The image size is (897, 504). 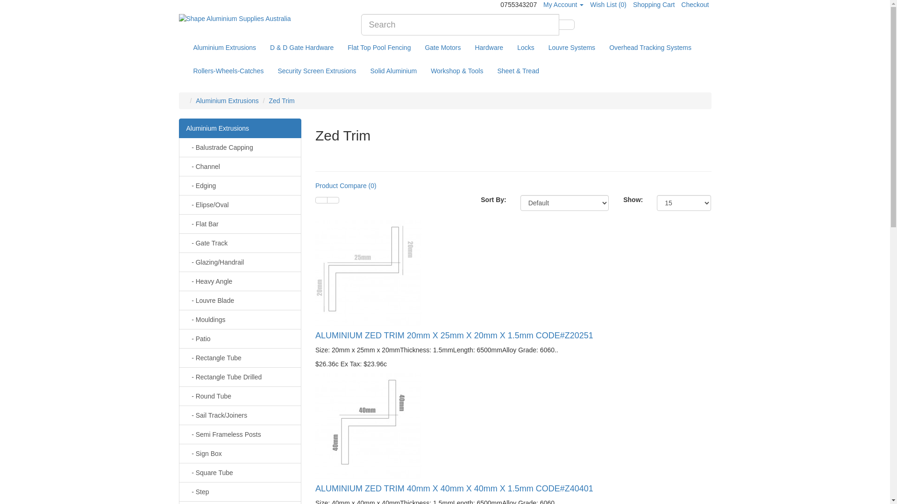 What do you see at coordinates (369, 273) in the screenshot?
I see `ALUMINIUM ZED TRIM 20mm X 25mm X 20mm X 1.5mm CODE#Z20251` at bounding box center [369, 273].